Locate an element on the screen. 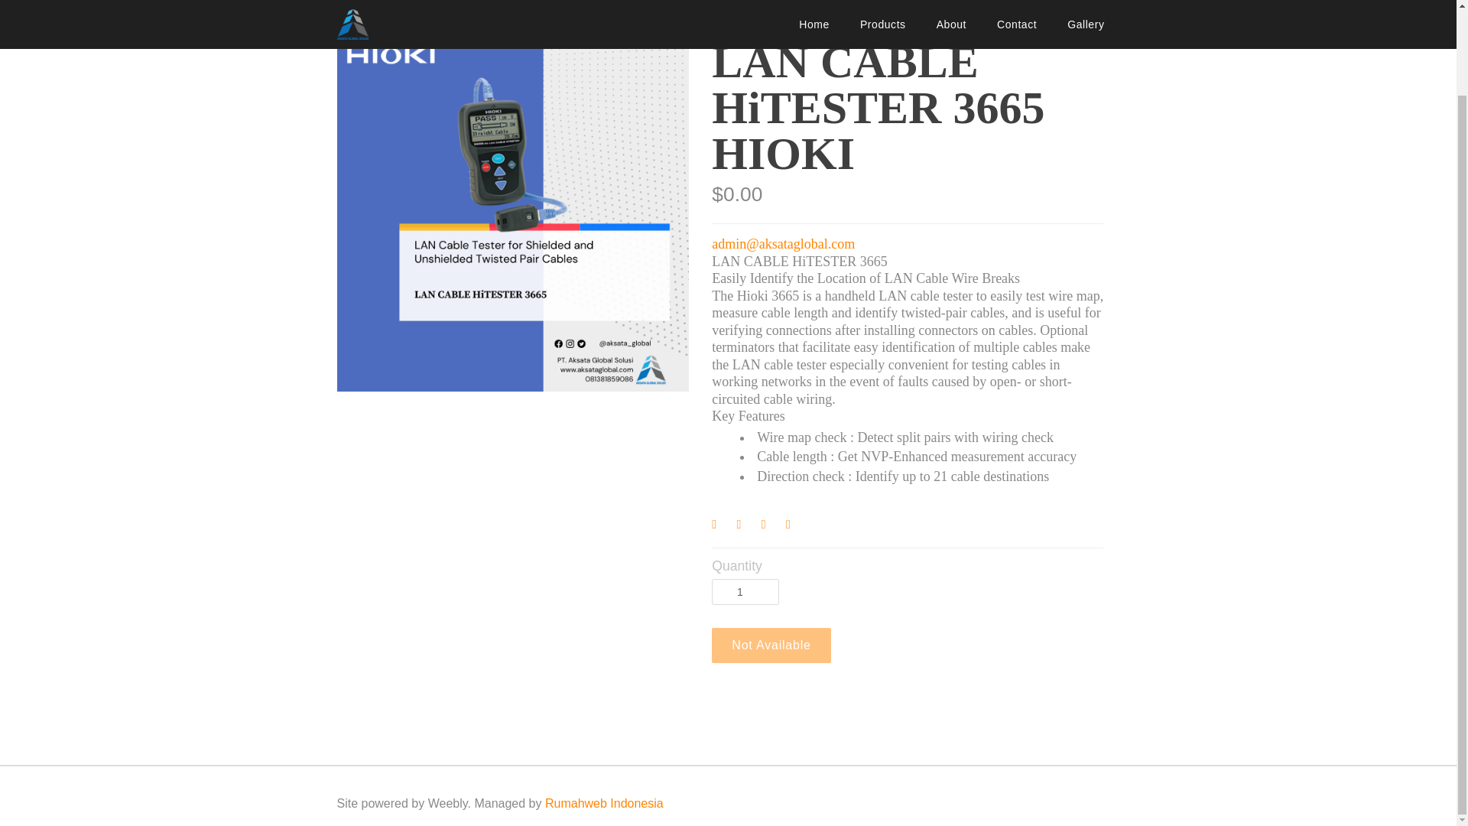 This screenshot has width=1468, height=826. Share on Facebook is located at coordinates (720, 526).